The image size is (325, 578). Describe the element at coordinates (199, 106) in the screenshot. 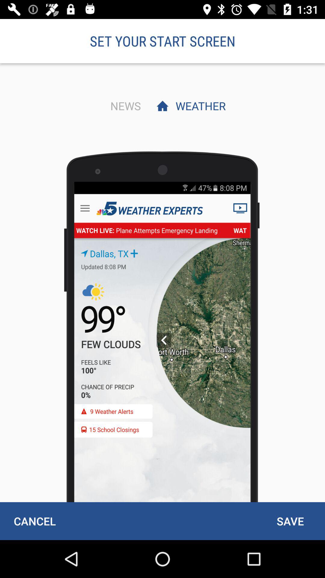

I see `turn off the icon below set your start item` at that location.